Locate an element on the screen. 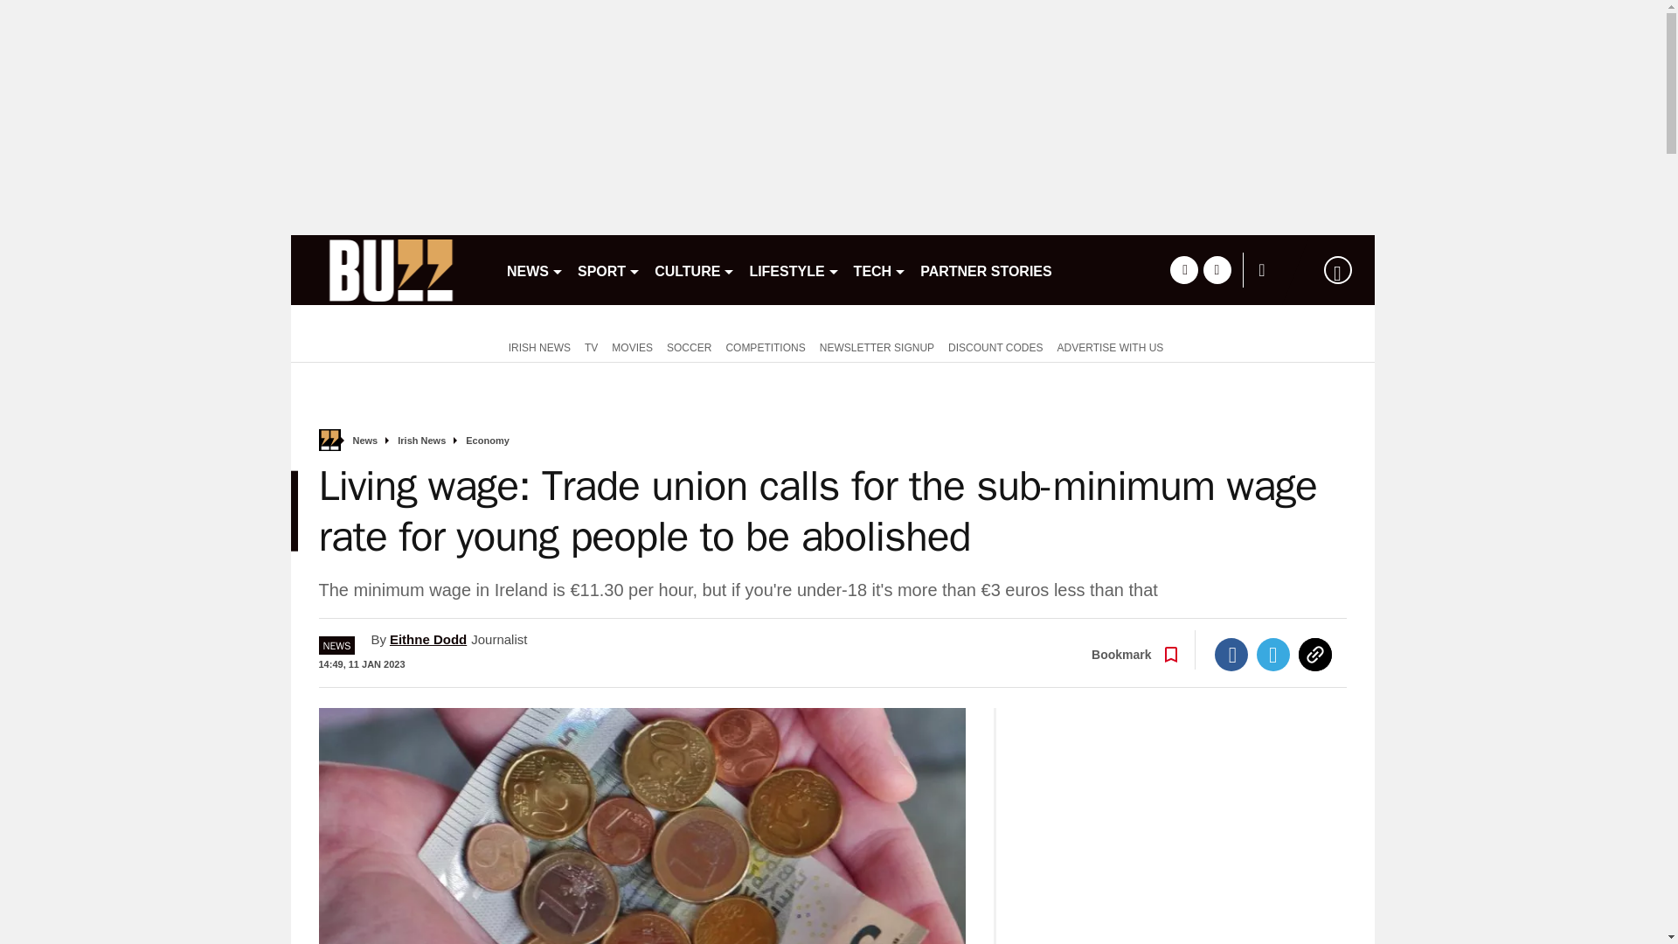 The height and width of the screenshot is (944, 1678). Facebook is located at coordinates (1231, 654).